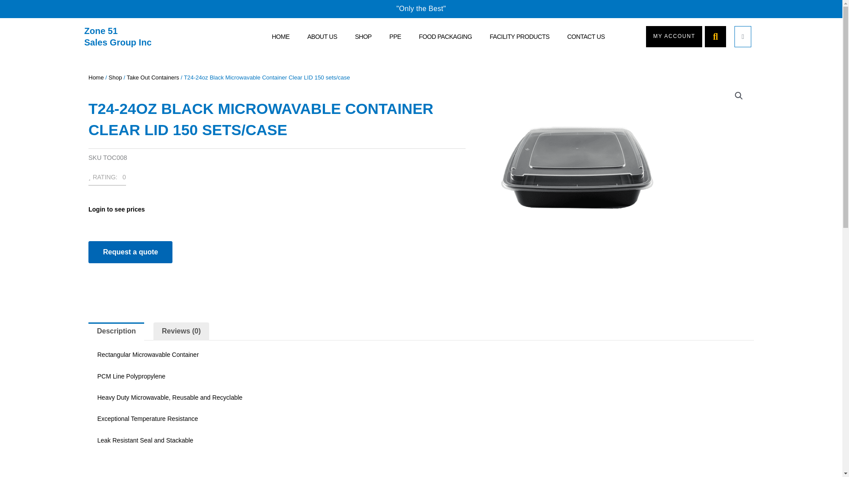 The height and width of the screenshot is (477, 849). Describe the element at coordinates (322, 37) in the screenshot. I see `ABOUT US` at that location.